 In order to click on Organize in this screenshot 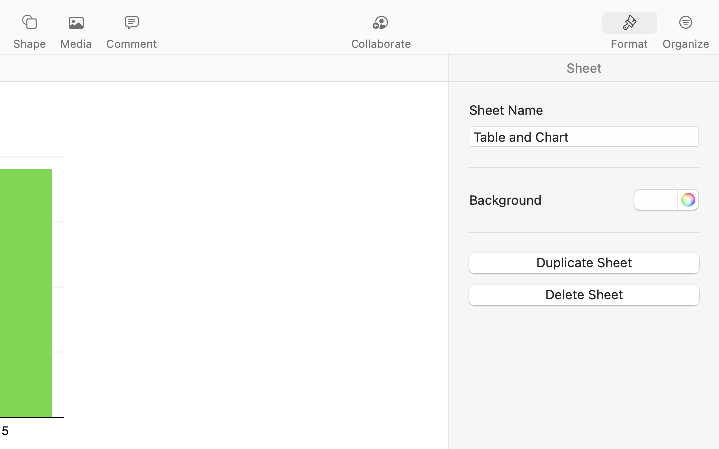, I will do `click(685, 44)`.